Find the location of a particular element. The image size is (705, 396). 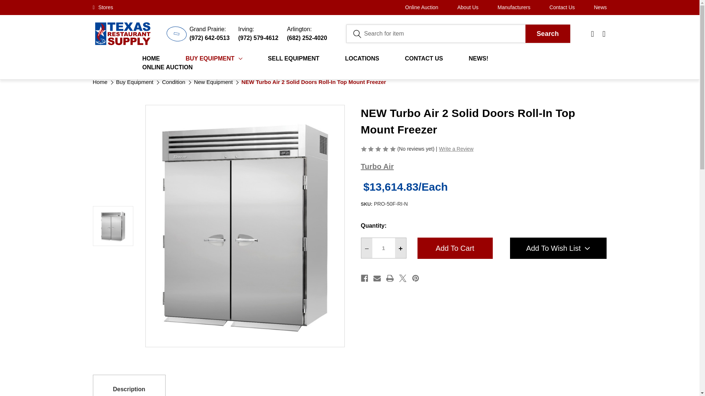

Facebook is located at coordinates (364, 278).